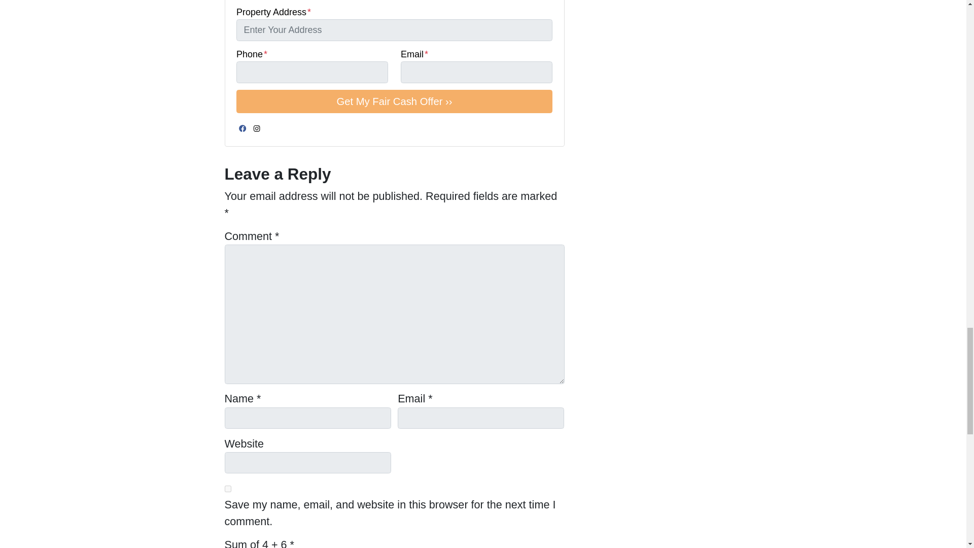  I want to click on Instagram, so click(257, 128).